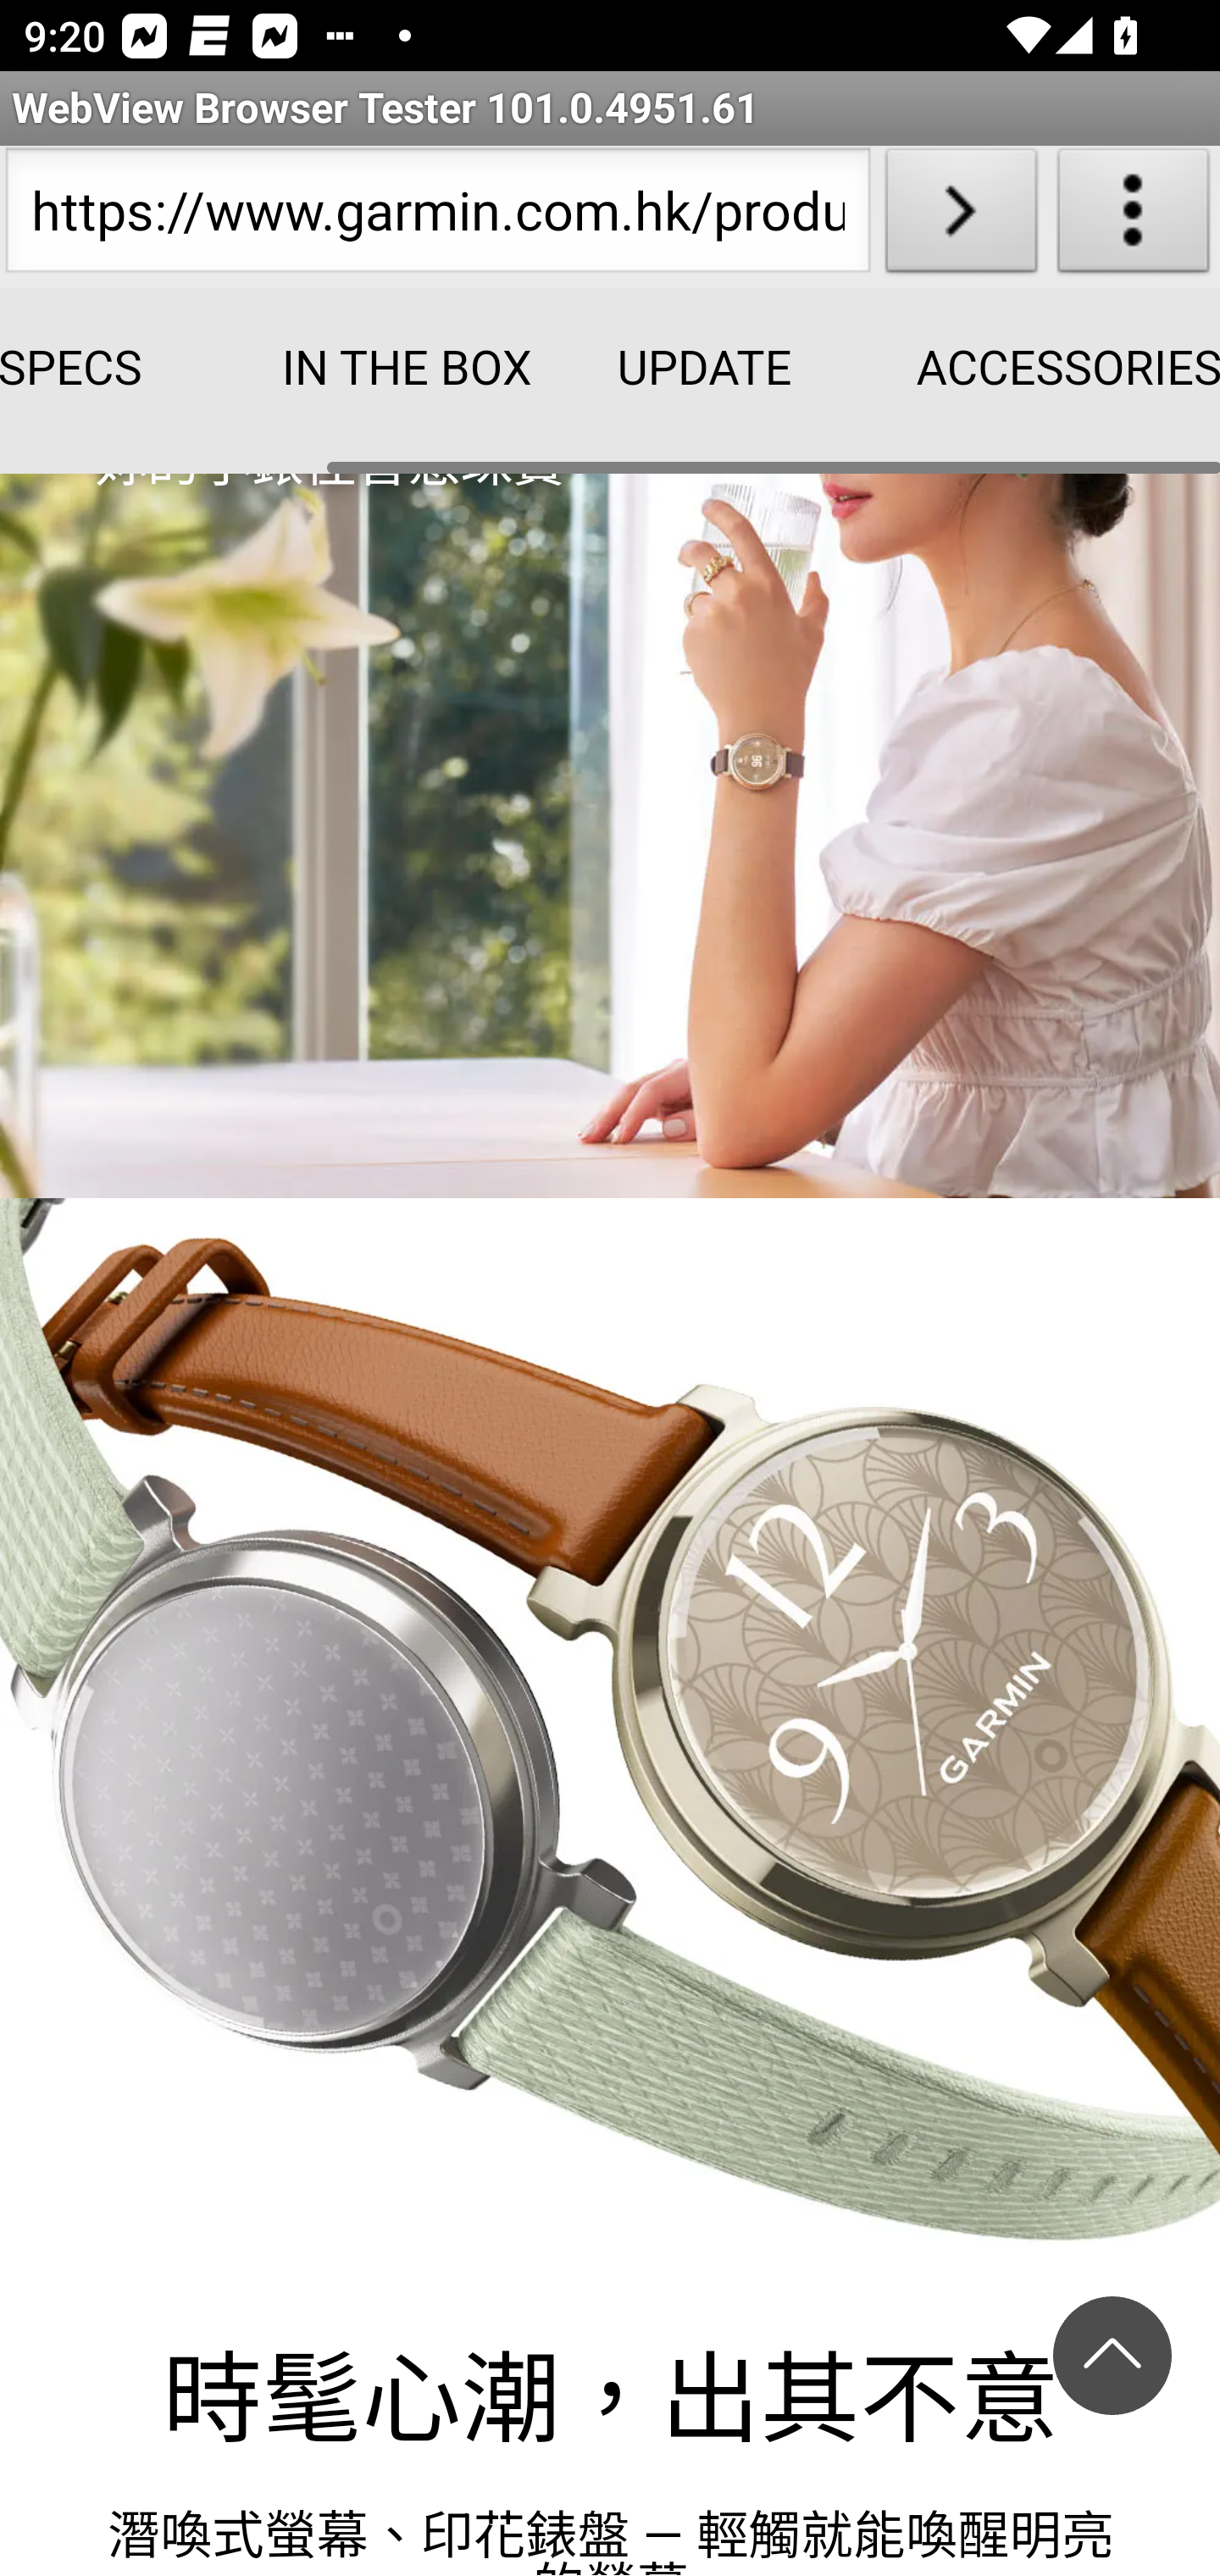 The height and width of the screenshot is (2576, 1220). Describe the element at coordinates (1112, 2364) in the screenshot. I see `Scroll Back to Top Back to Top` at that location.